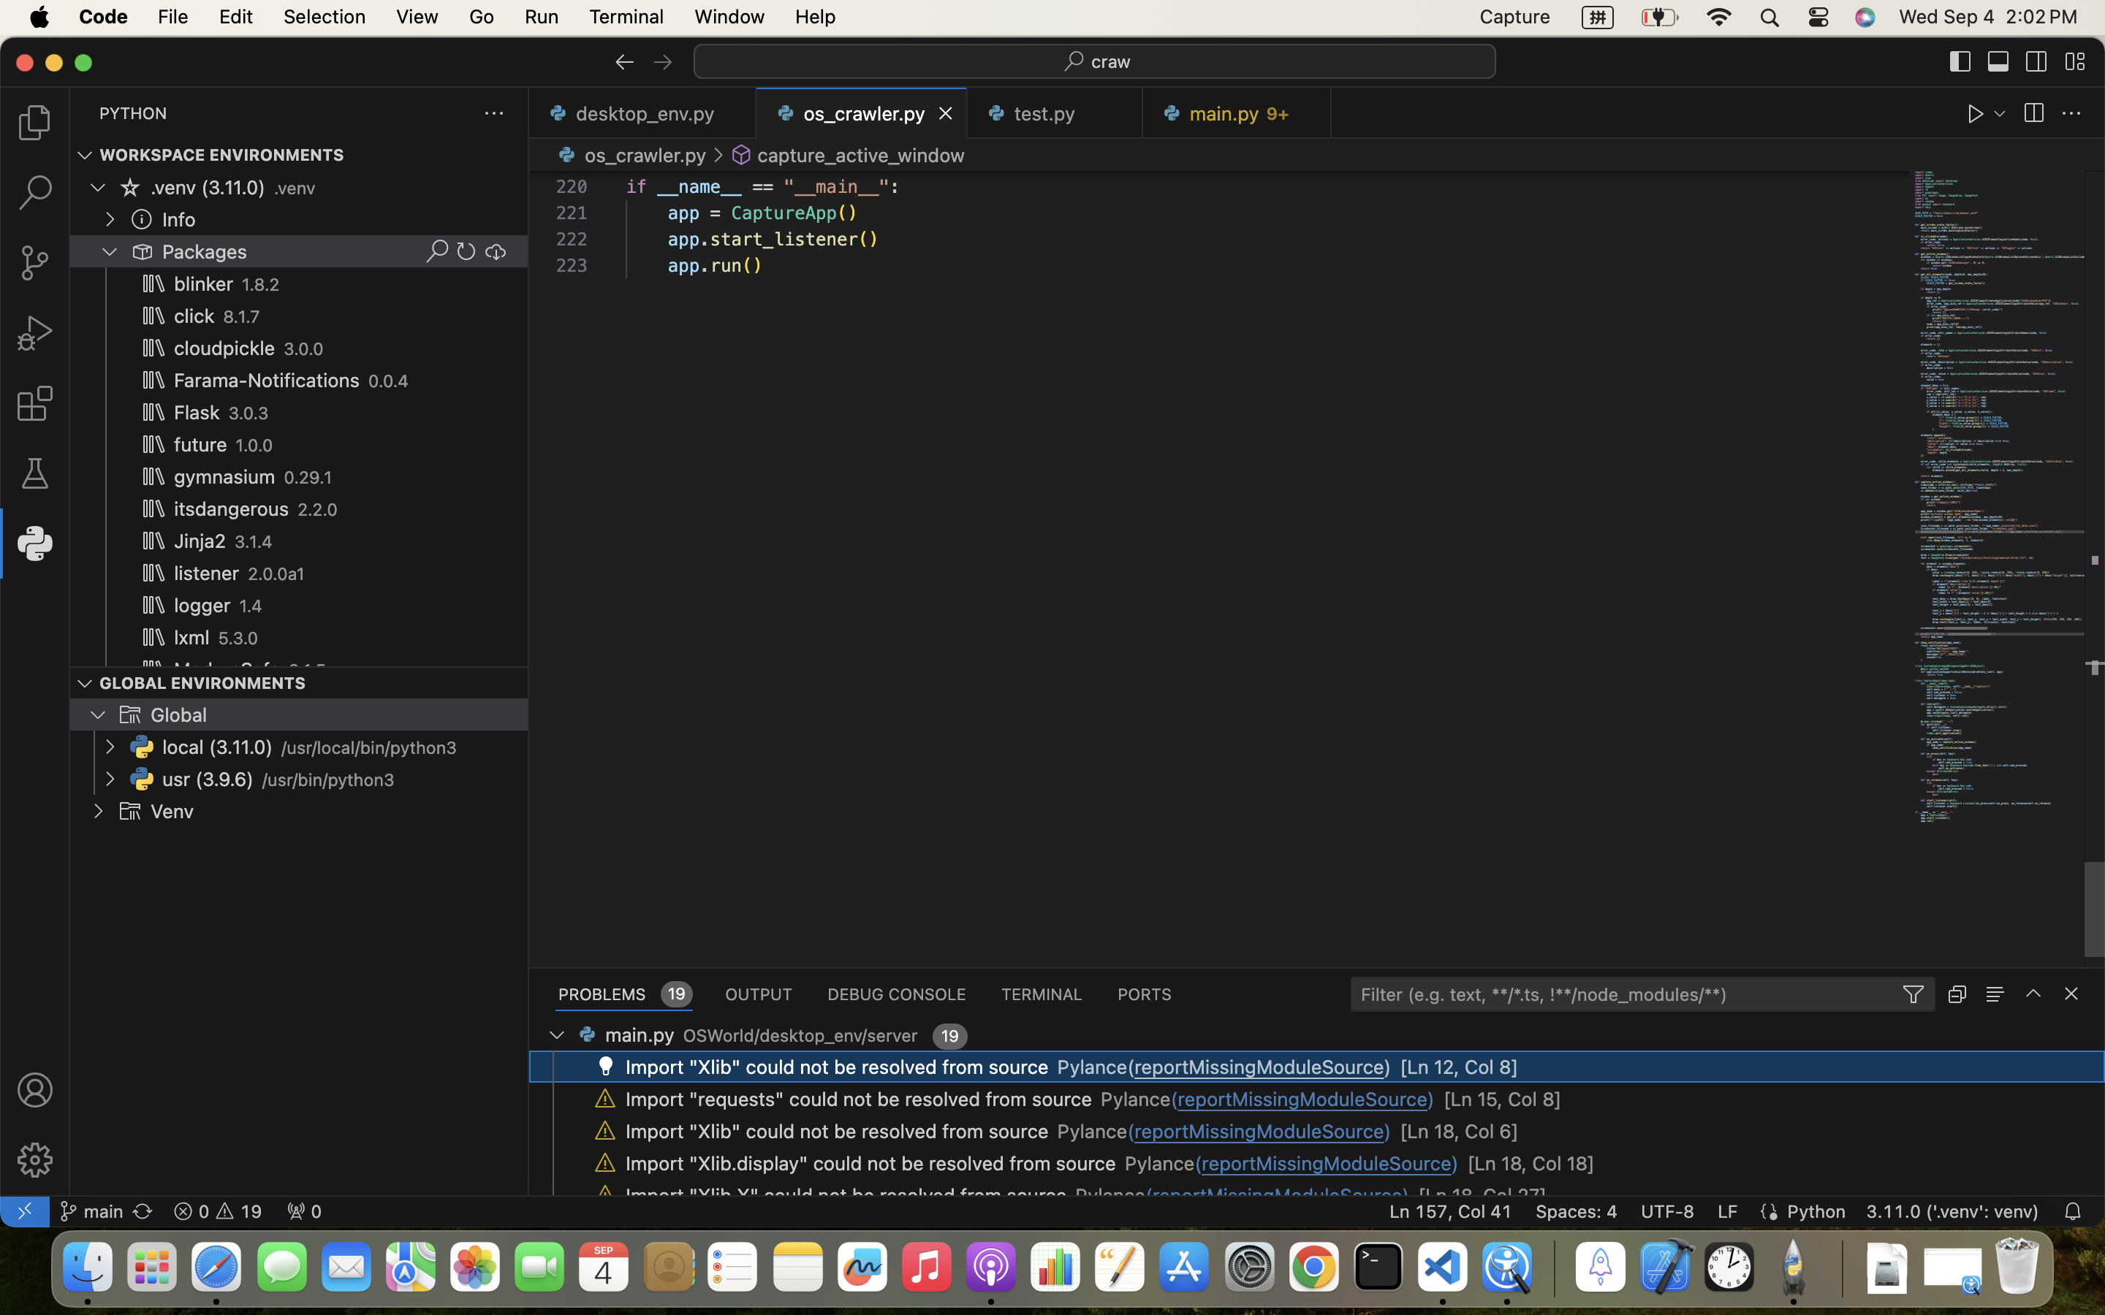  What do you see at coordinates (251, 606) in the screenshot?
I see `1.4` at bounding box center [251, 606].